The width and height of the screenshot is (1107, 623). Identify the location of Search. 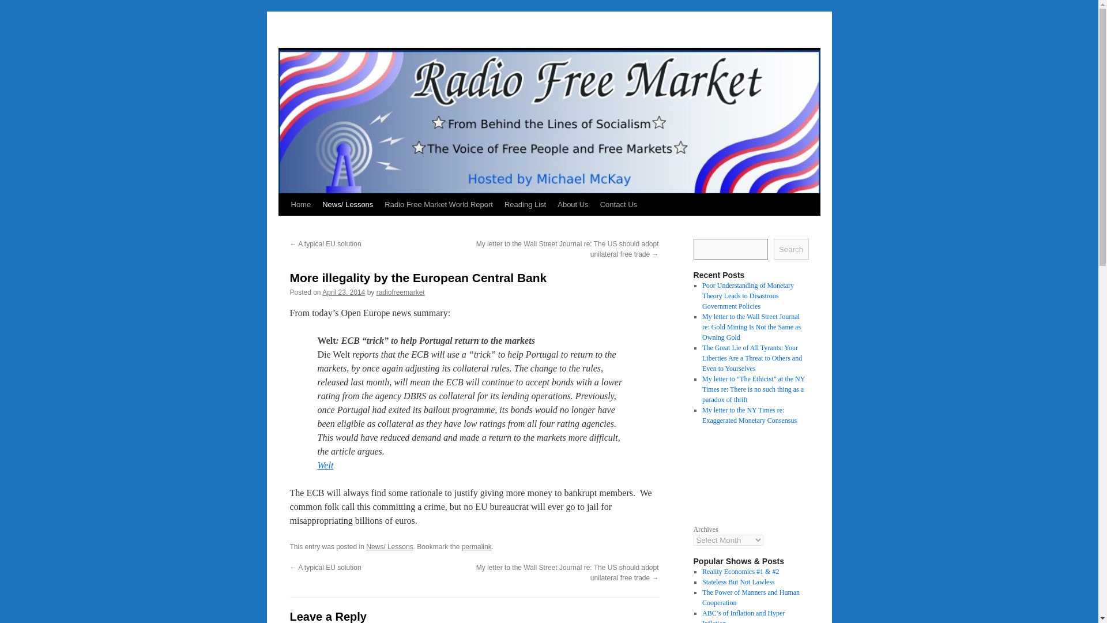
(791, 249).